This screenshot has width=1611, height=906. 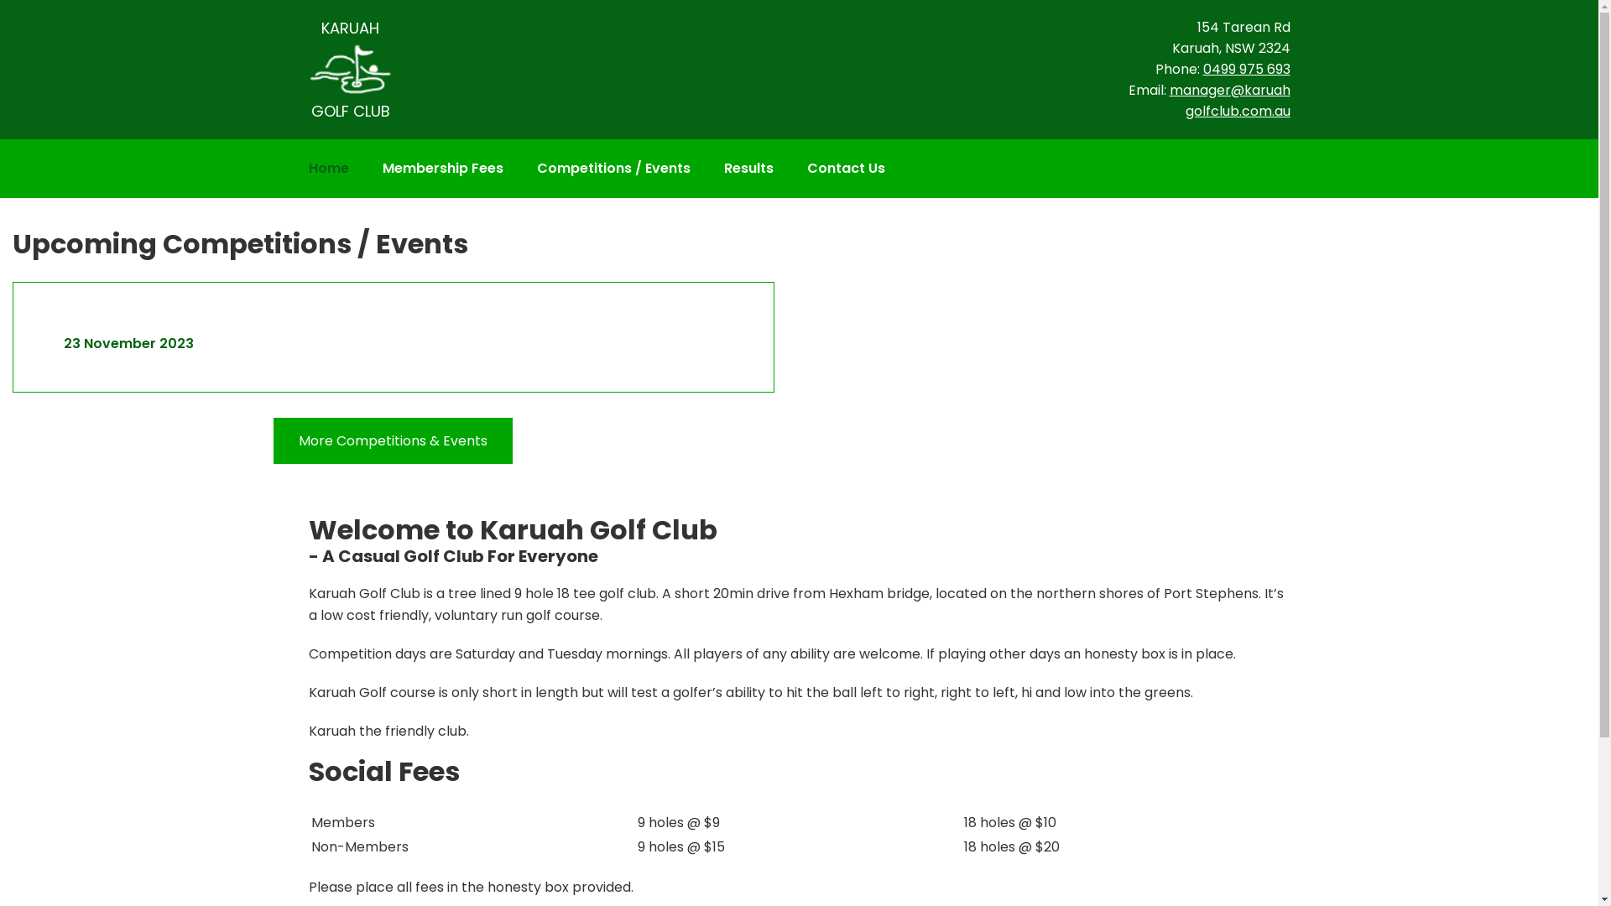 I want to click on manager@karuah
golfclub.com.au, so click(x=1230, y=101).